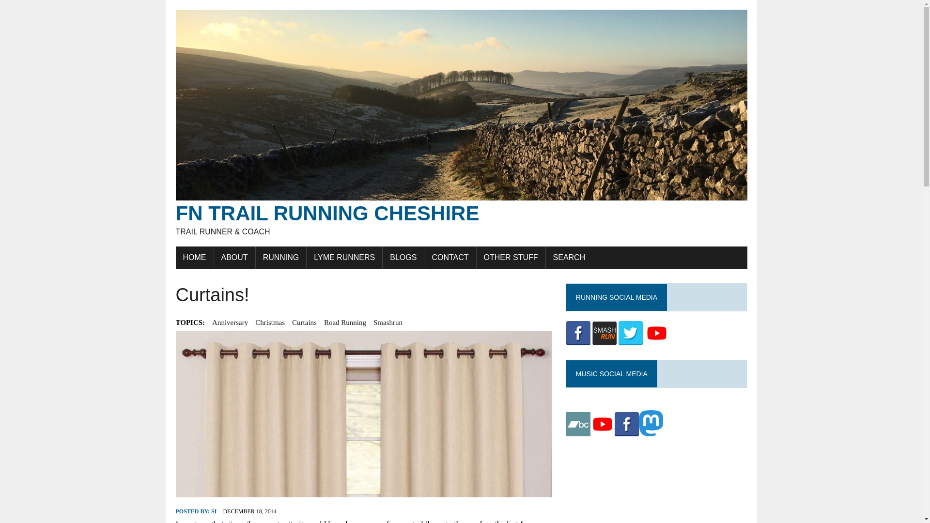 The height and width of the screenshot is (523, 930). I want to click on Smashrun, so click(604, 333).